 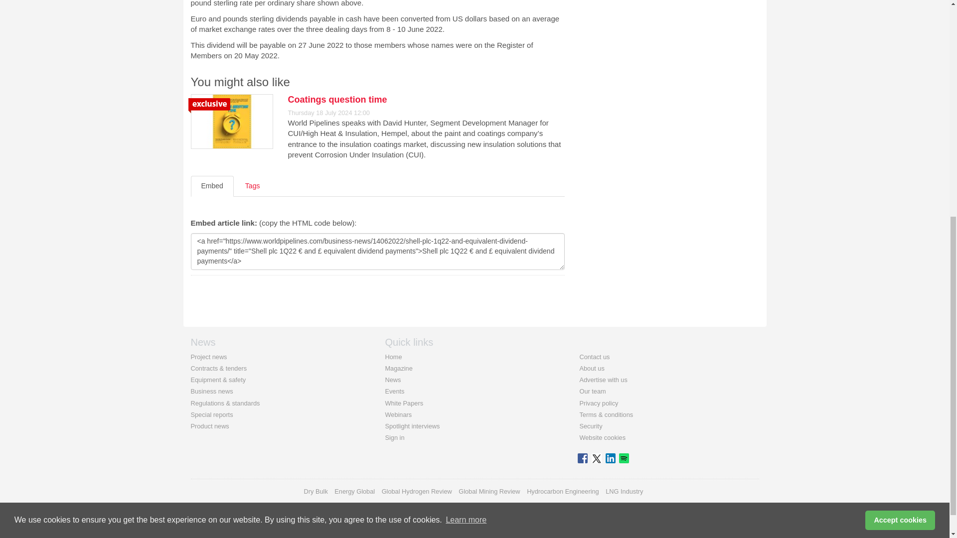 What do you see at coordinates (252, 186) in the screenshot?
I see `Tags` at bounding box center [252, 186].